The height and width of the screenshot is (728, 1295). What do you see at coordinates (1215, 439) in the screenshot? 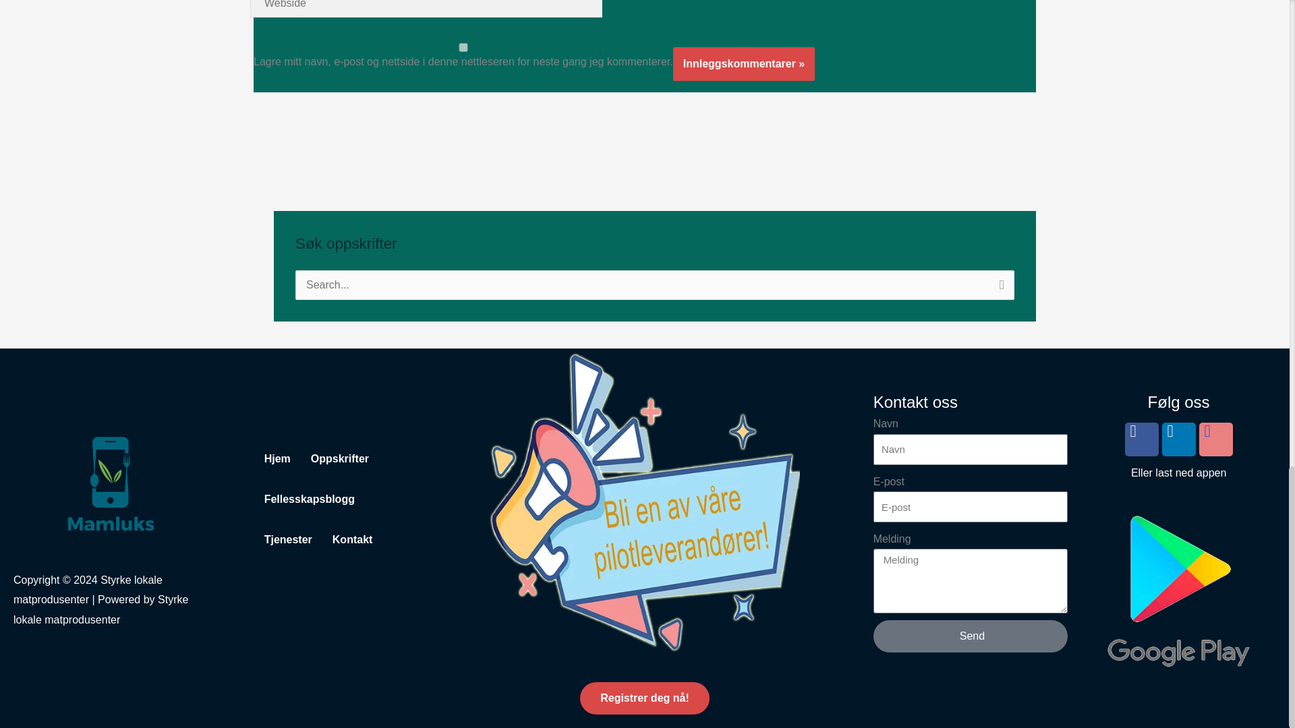
I see `Instagram` at bounding box center [1215, 439].